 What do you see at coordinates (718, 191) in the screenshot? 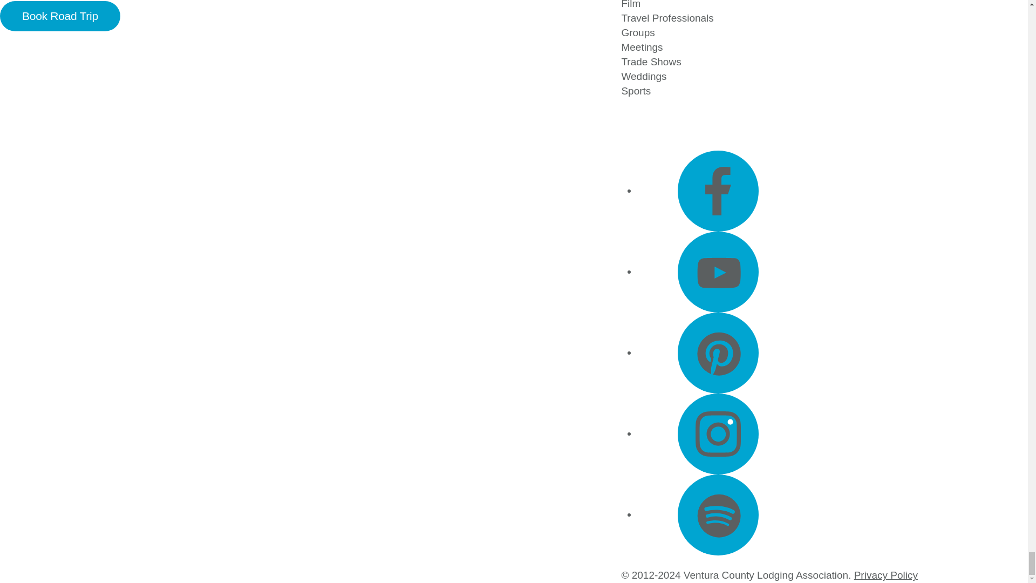
I see `facebook` at bounding box center [718, 191].